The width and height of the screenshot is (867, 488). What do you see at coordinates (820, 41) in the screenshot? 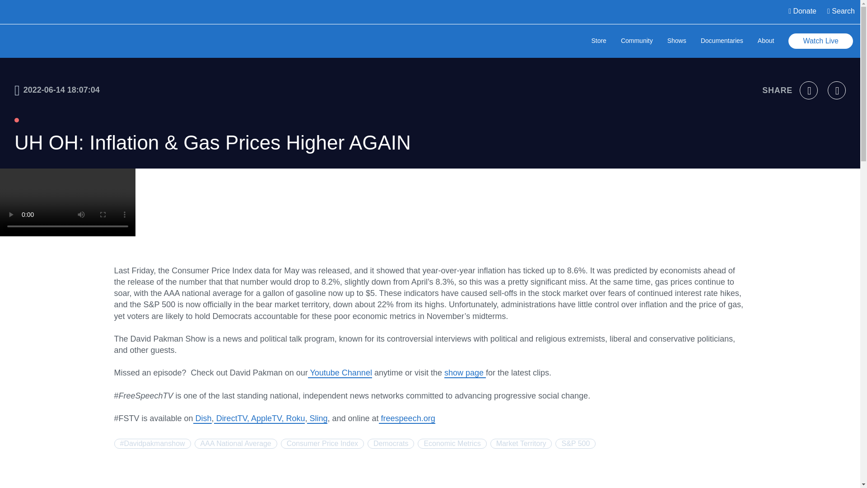
I see `Watch Live` at bounding box center [820, 41].